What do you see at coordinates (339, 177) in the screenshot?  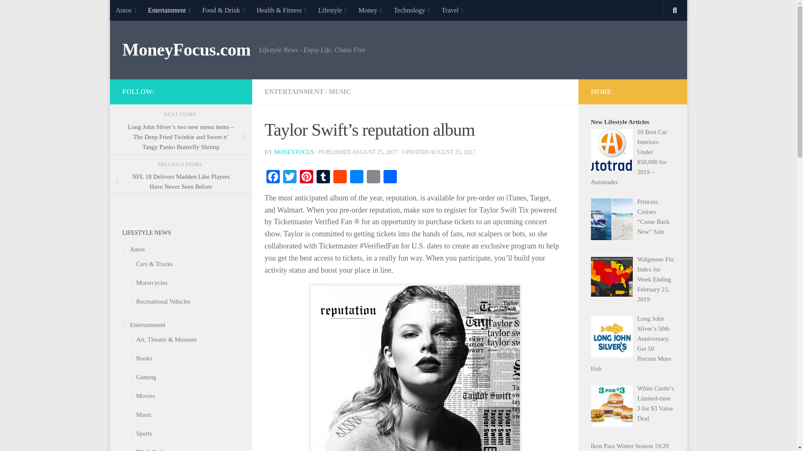 I see `Reddit` at bounding box center [339, 177].